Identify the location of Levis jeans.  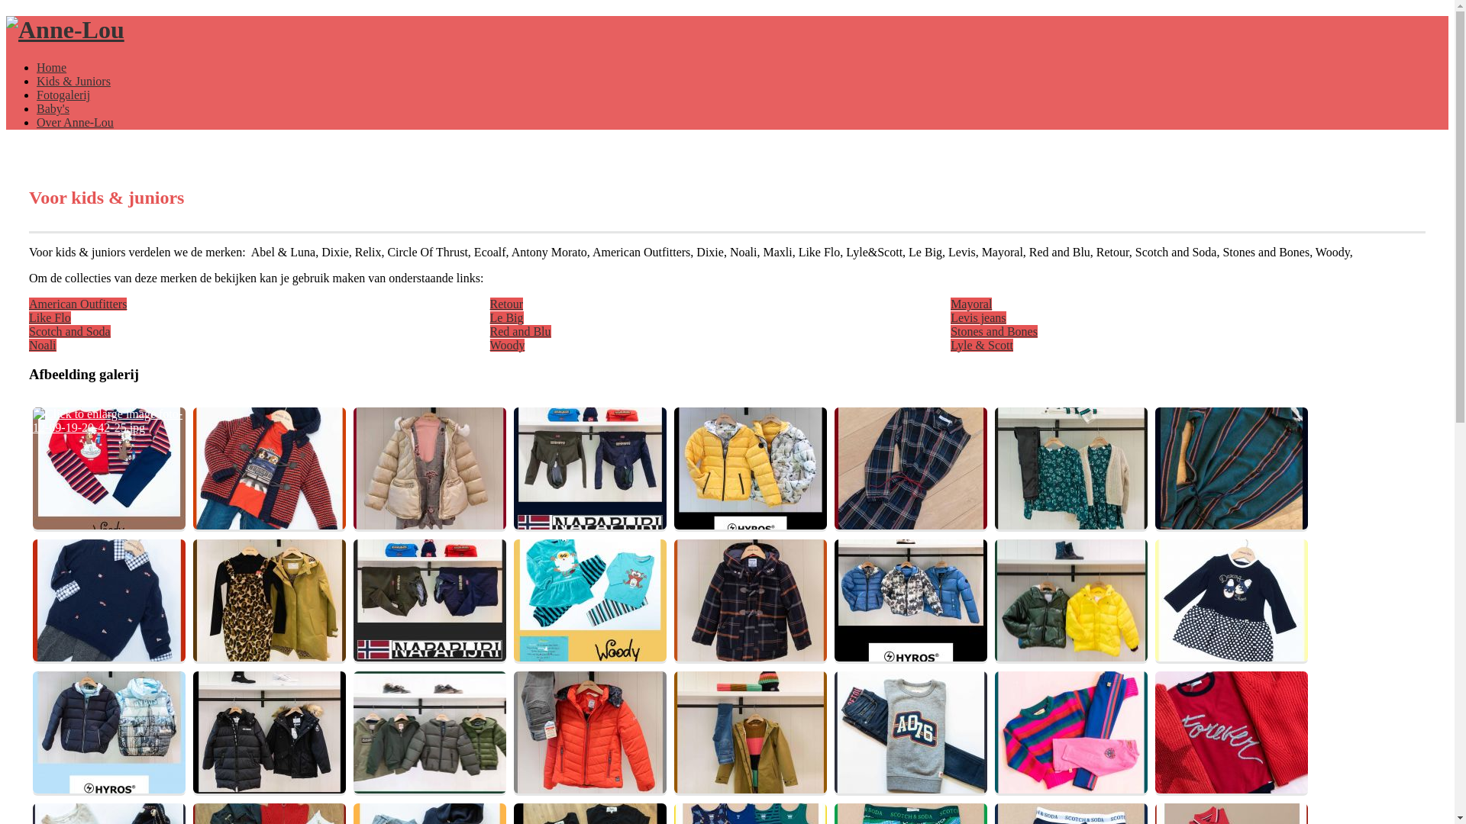
(978, 317).